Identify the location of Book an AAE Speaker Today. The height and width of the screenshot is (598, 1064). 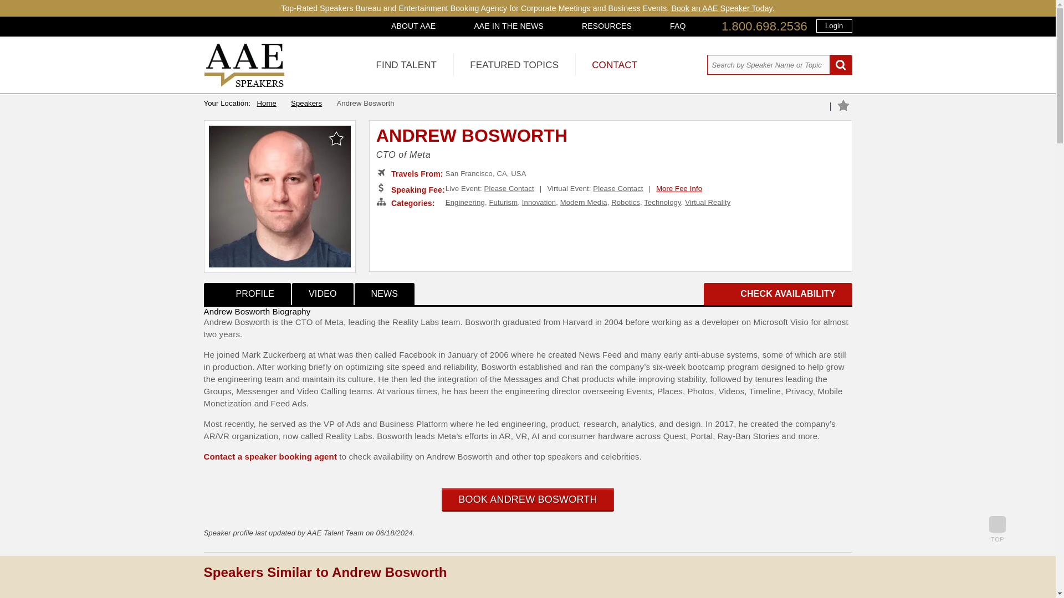
(722, 8).